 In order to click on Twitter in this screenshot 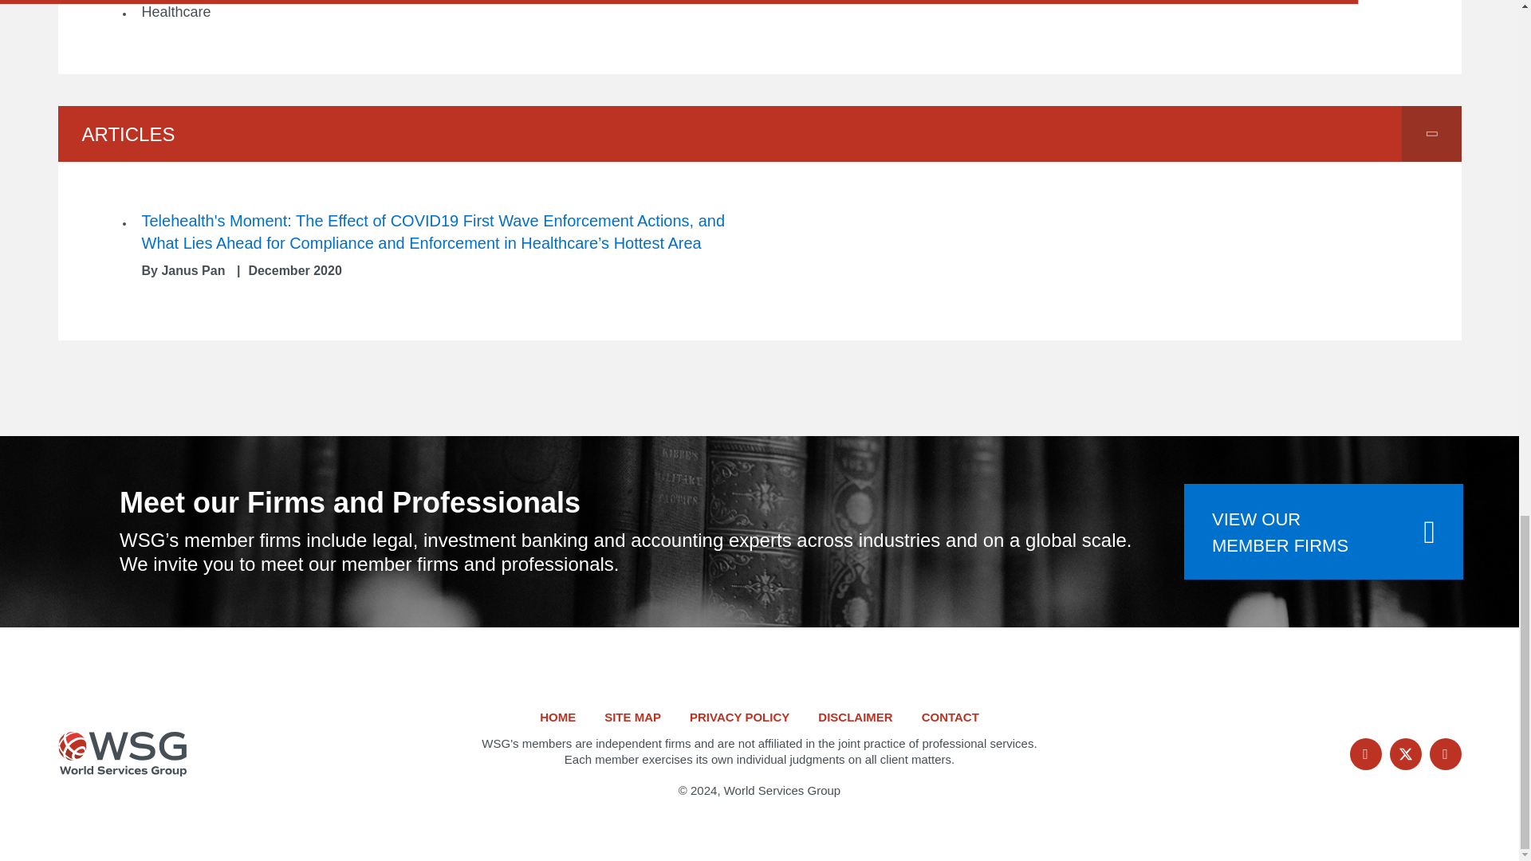, I will do `click(740, 717)`.